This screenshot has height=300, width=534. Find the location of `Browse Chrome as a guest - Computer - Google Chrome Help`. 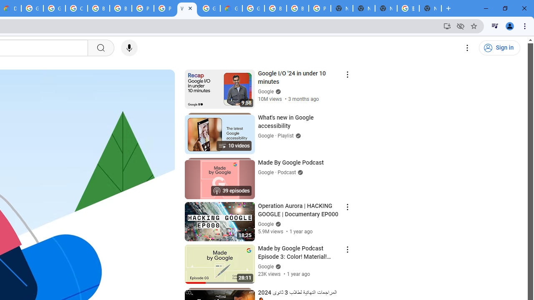

Browse Chrome as a guest - Computer - Google Chrome Help is located at coordinates (275, 8).